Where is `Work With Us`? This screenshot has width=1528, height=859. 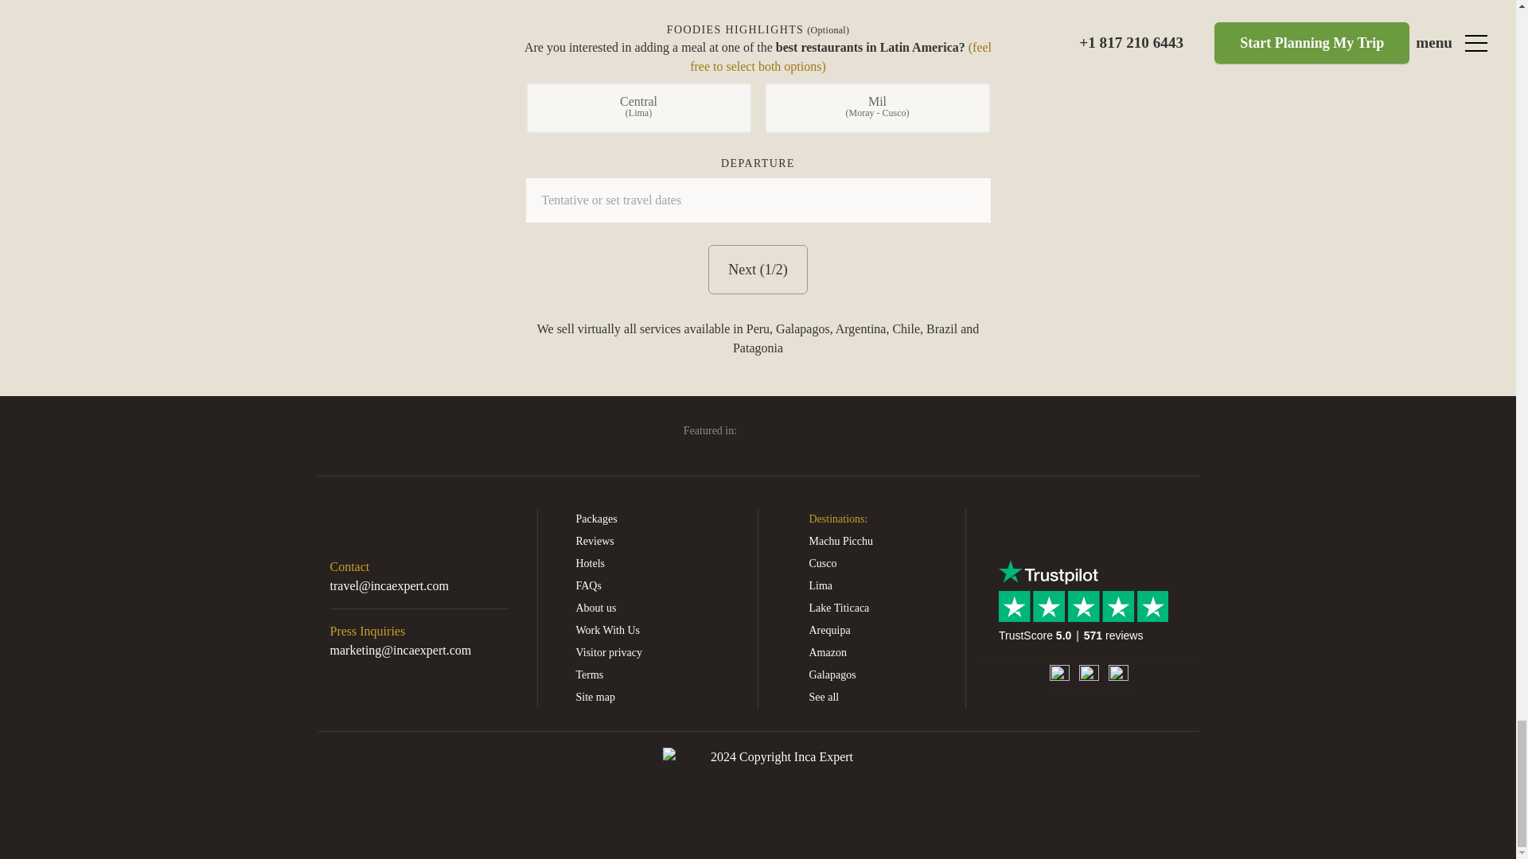
Work With Us is located at coordinates (661, 630).